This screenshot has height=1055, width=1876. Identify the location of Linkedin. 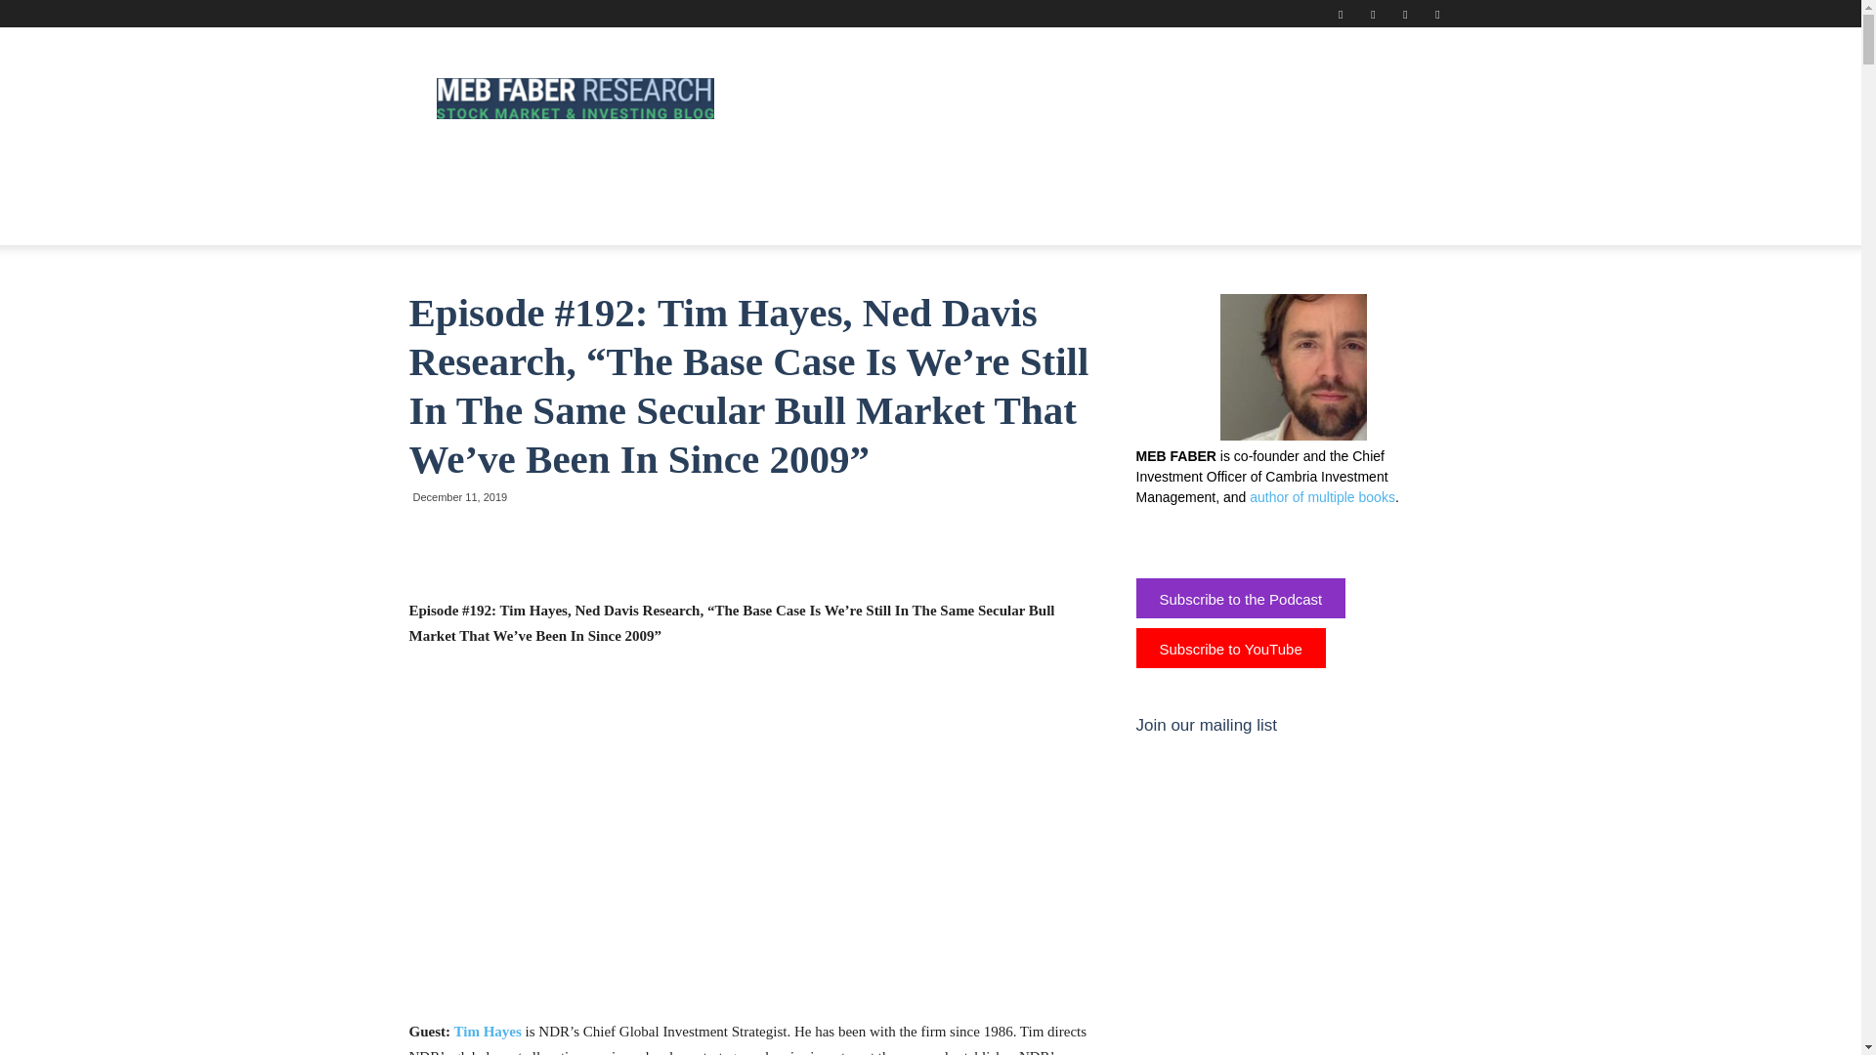
(1341, 14).